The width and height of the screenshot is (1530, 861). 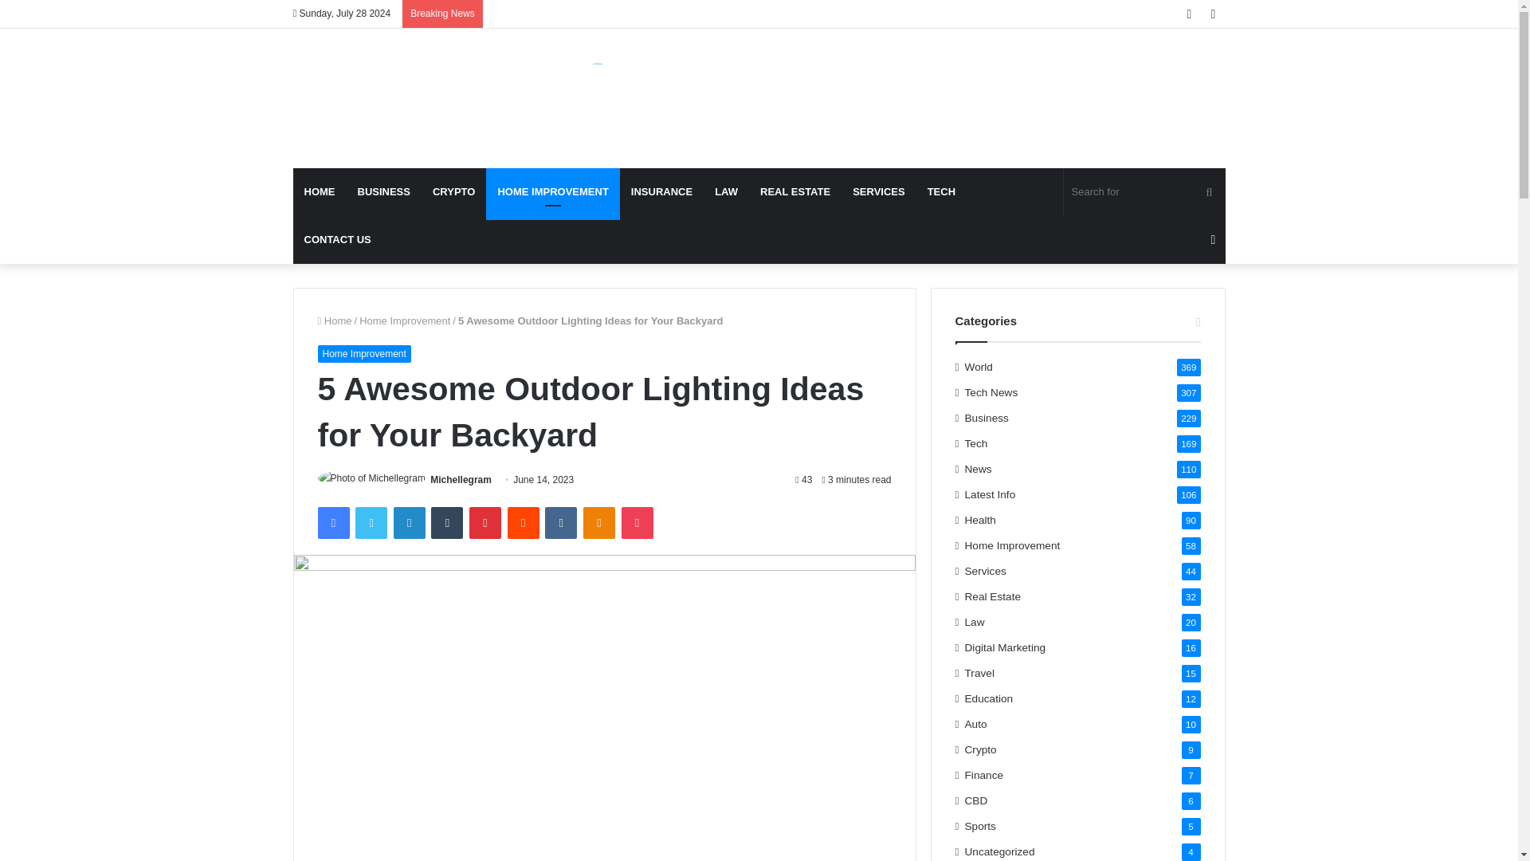 What do you see at coordinates (598, 523) in the screenshot?
I see `Odnoklassniki` at bounding box center [598, 523].